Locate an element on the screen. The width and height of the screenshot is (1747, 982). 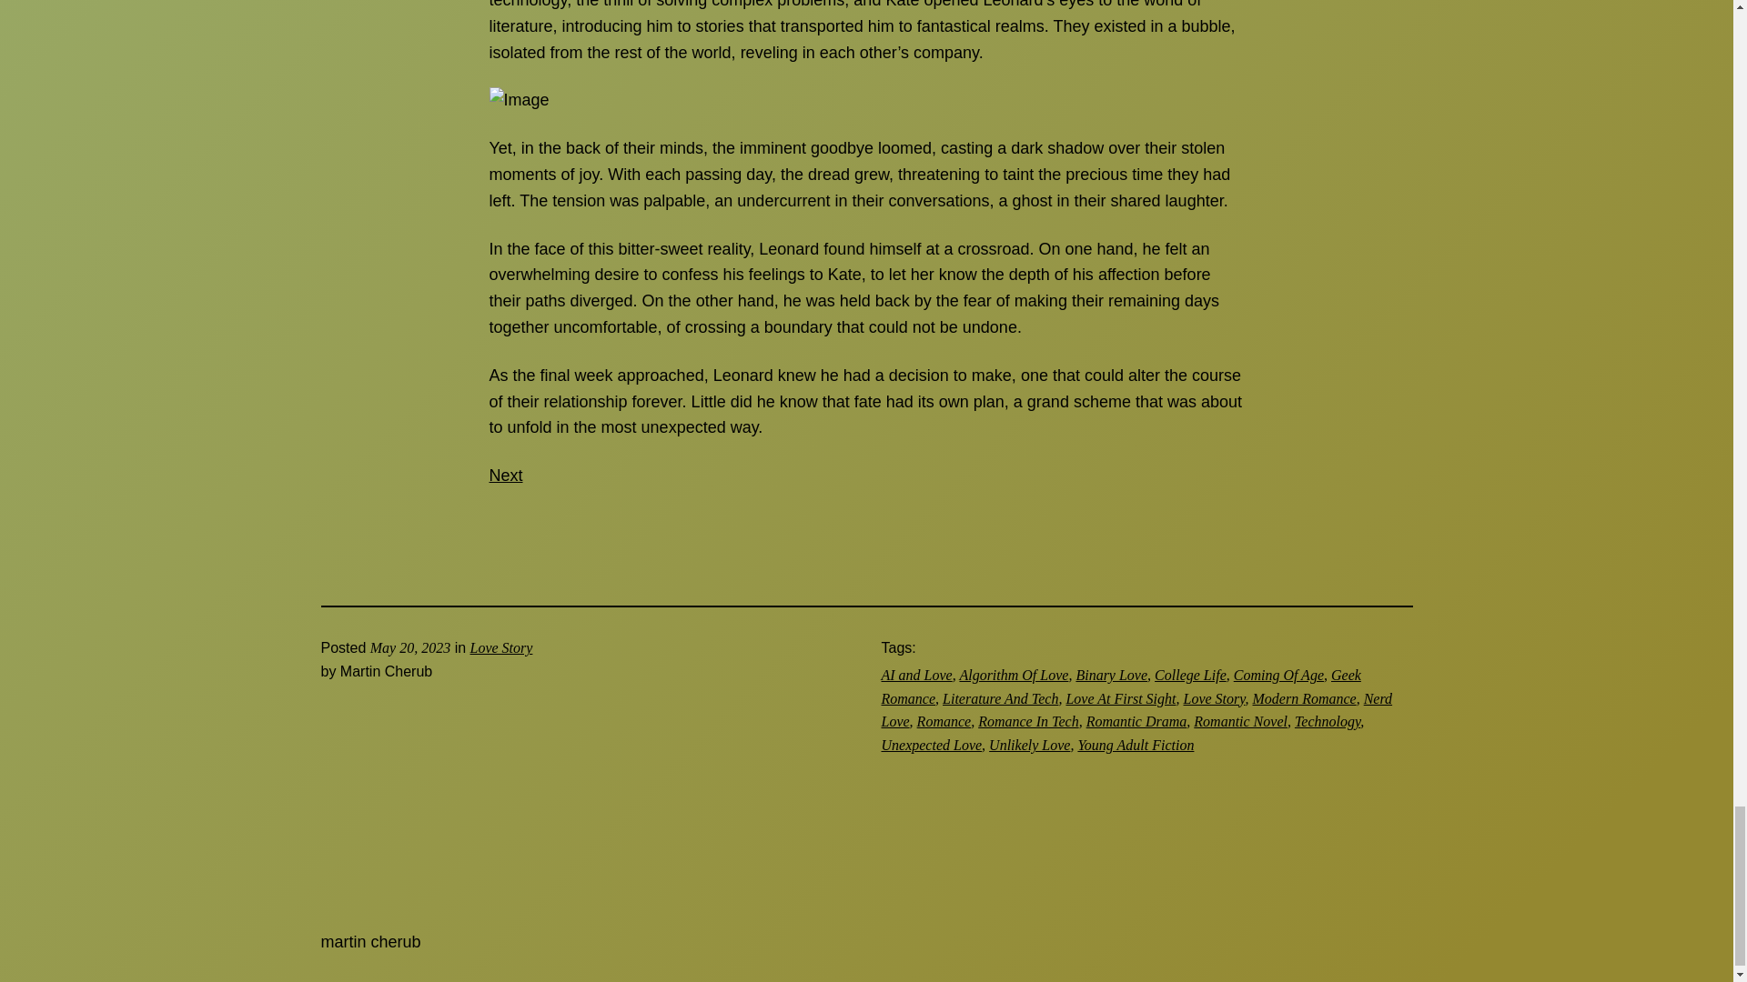
Coming Of Age is located at coordinates (1278, 675).